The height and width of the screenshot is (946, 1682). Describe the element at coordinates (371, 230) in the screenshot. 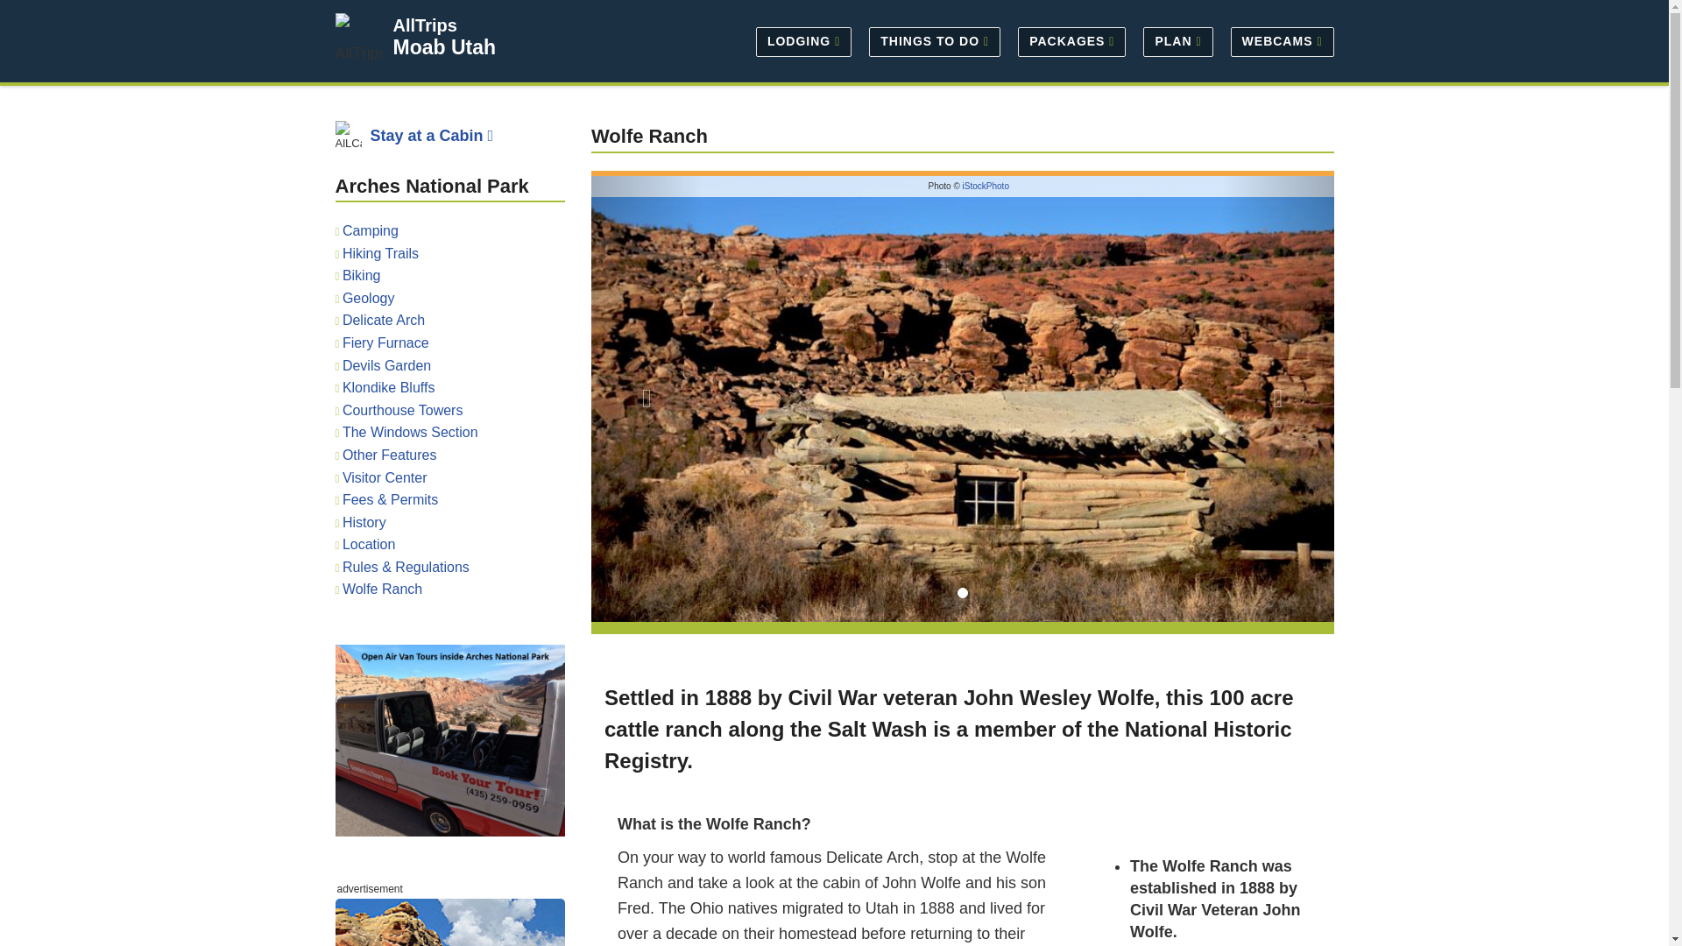

I see `Camping` at that location.